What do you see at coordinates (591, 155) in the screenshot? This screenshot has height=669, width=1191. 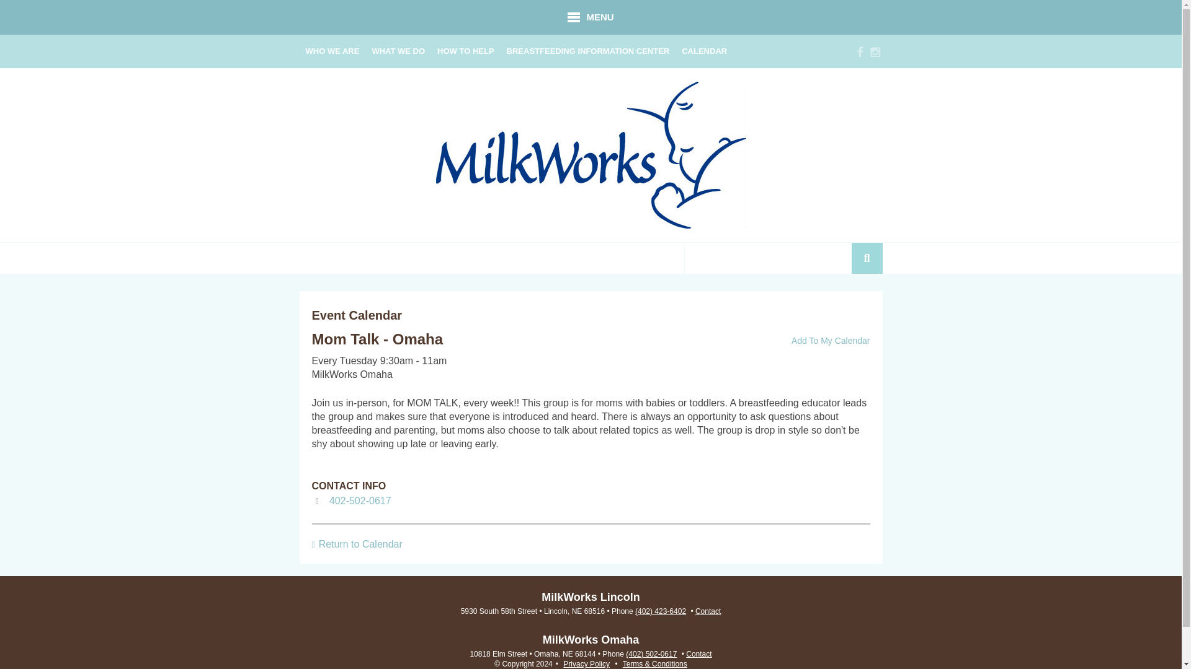 I see `logo` at bounding box center [591, 155].